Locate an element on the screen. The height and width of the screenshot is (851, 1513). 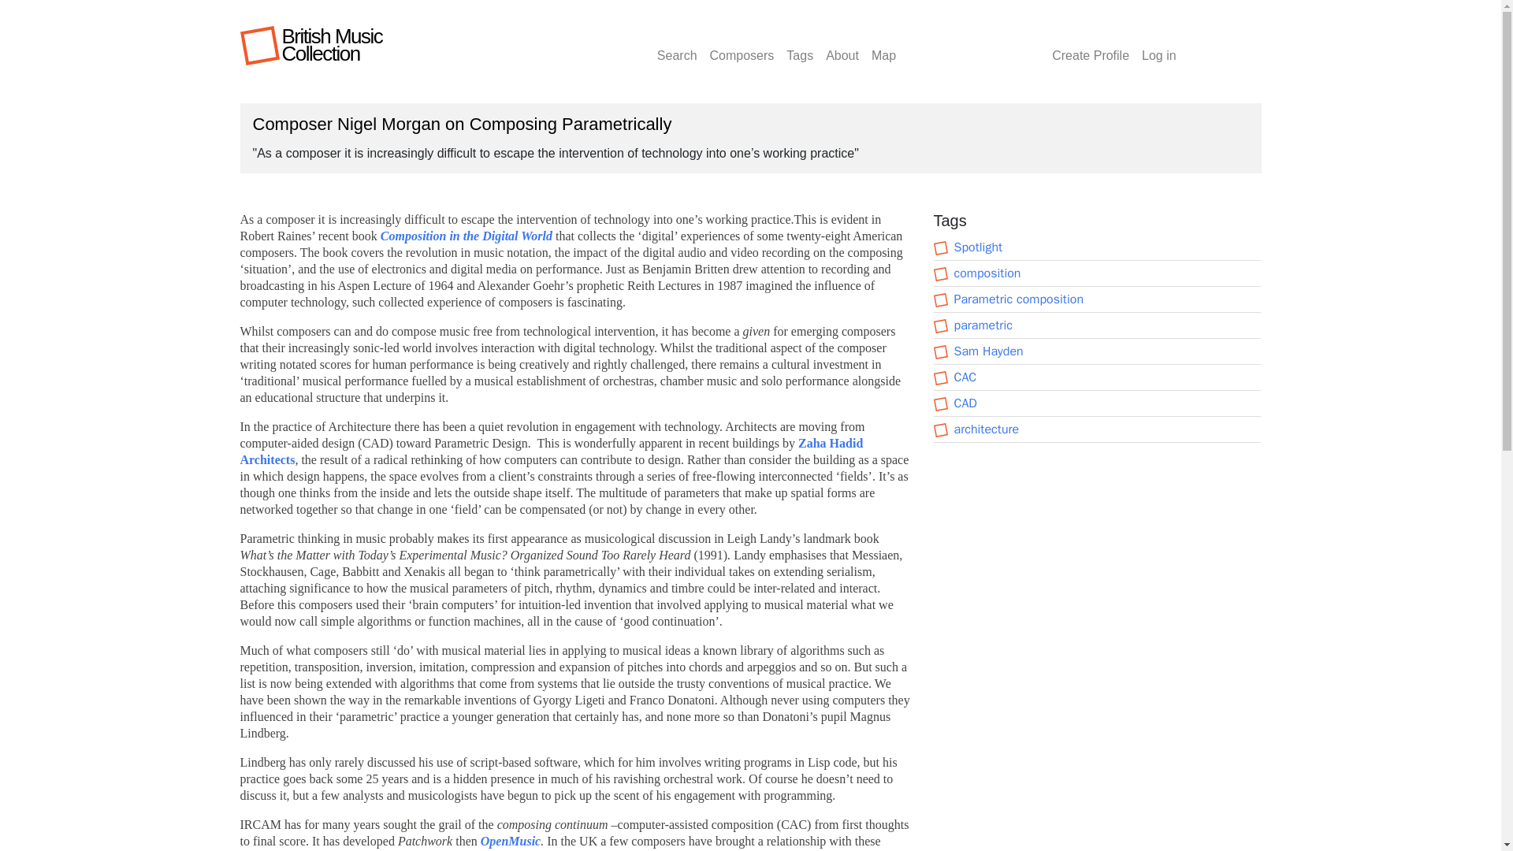
British Music Collection is located at coordinates (332, 45).